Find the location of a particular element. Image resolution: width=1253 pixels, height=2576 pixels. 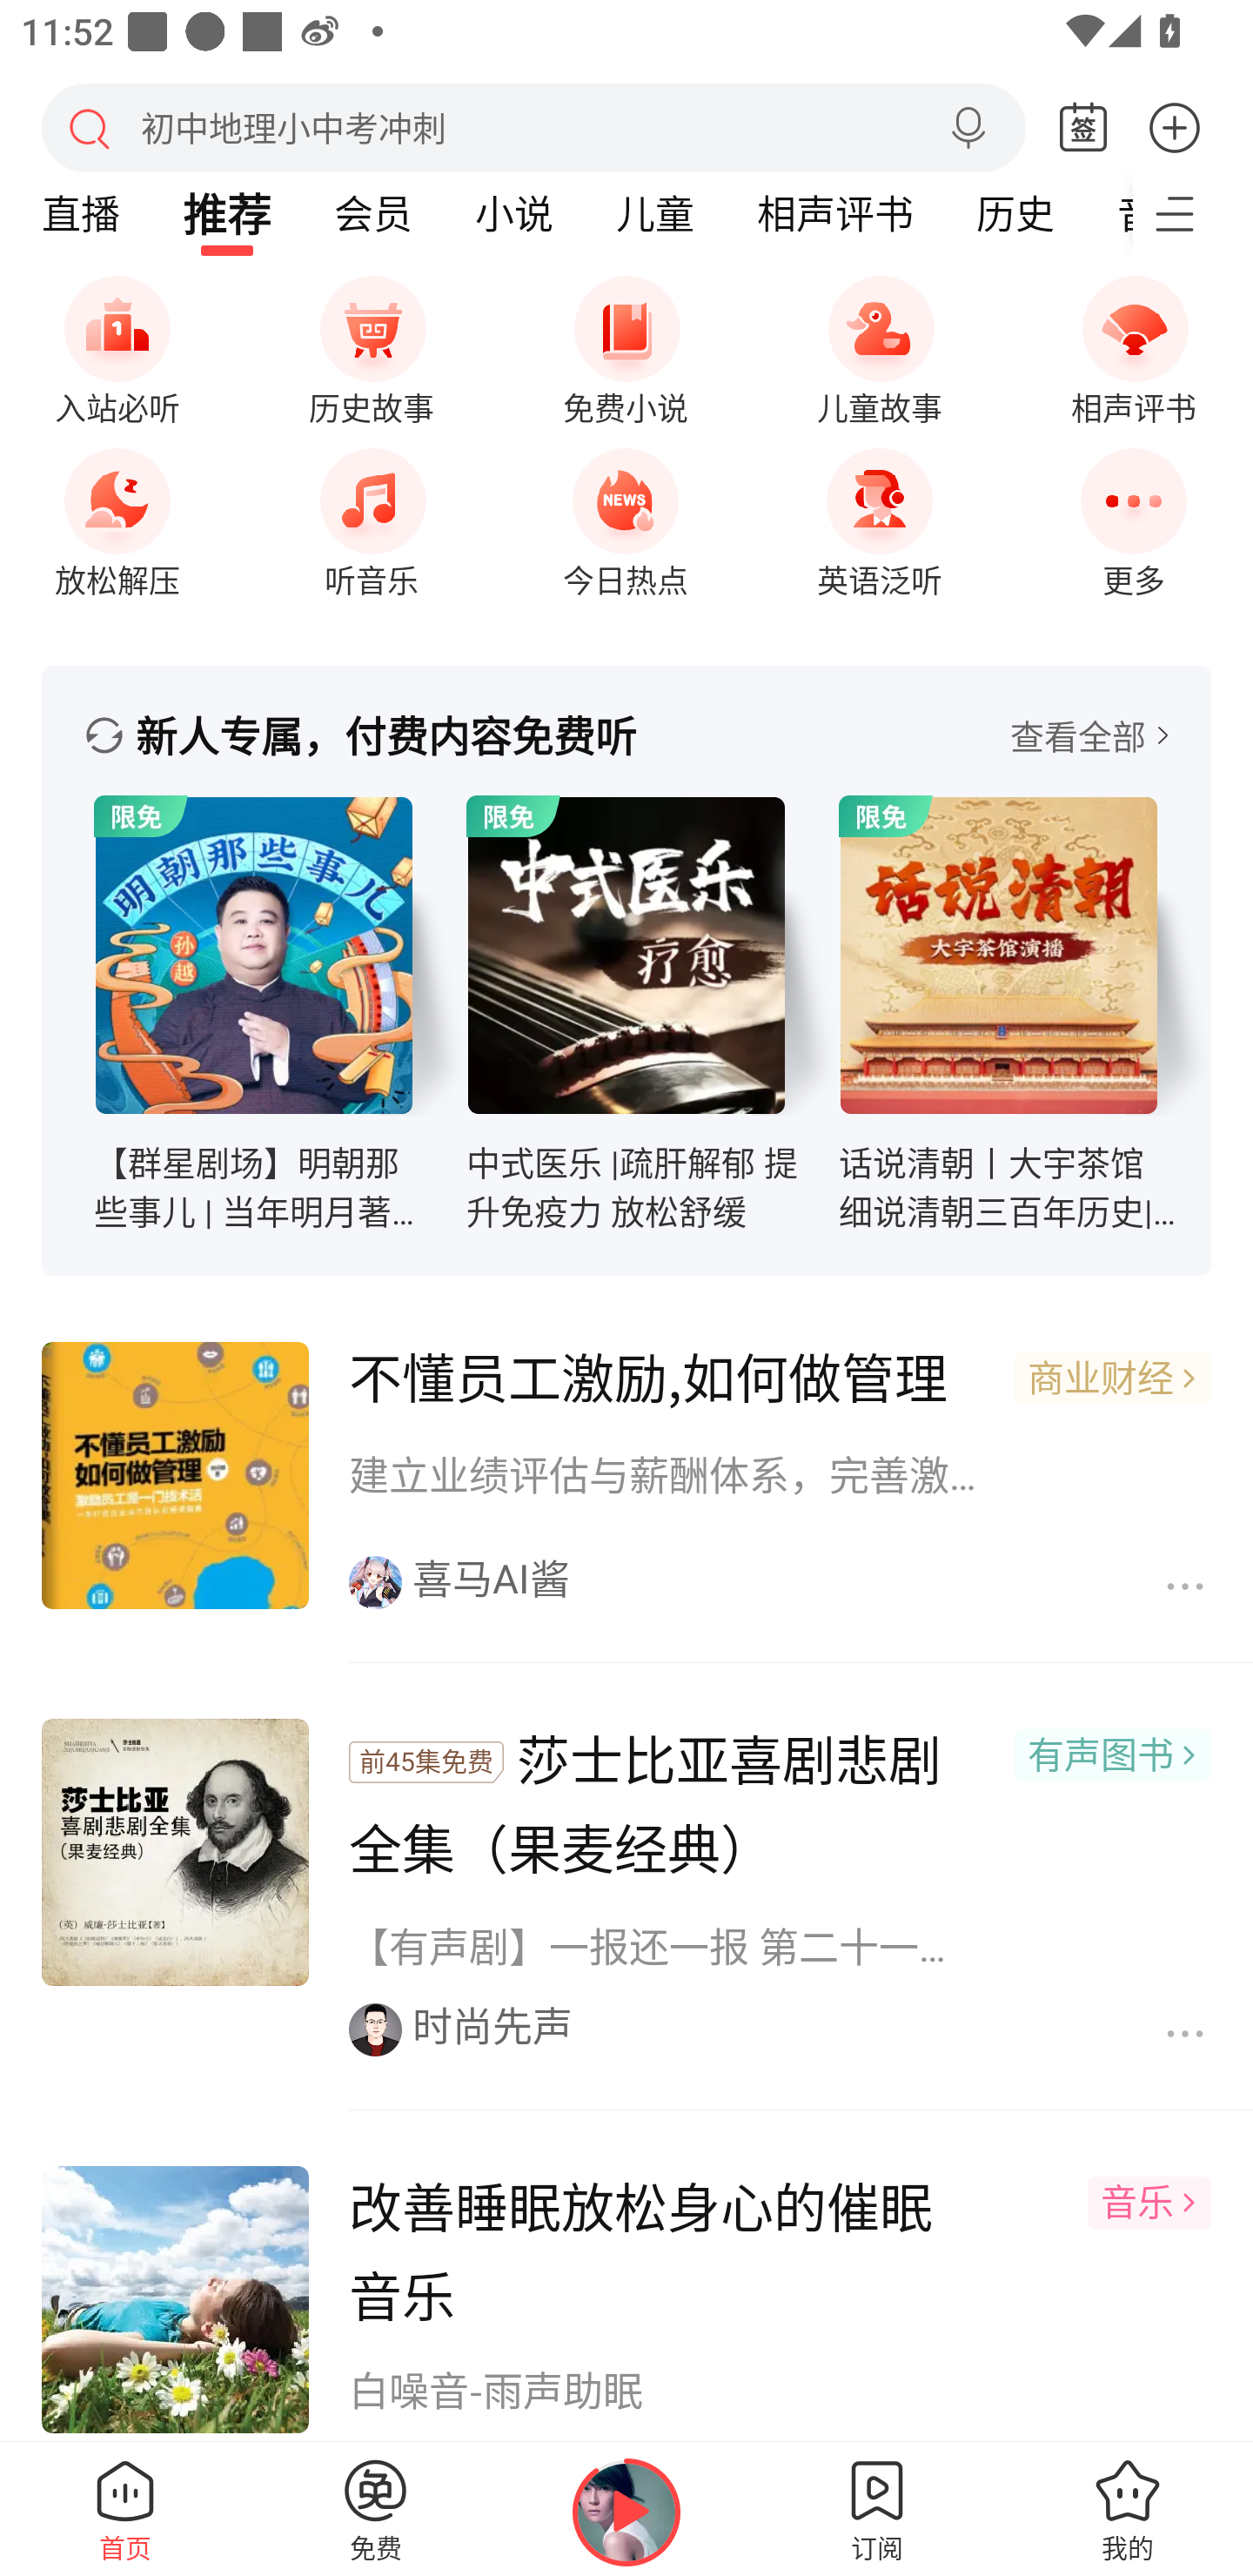

专辑图标 is located at coordinates (626, 956).